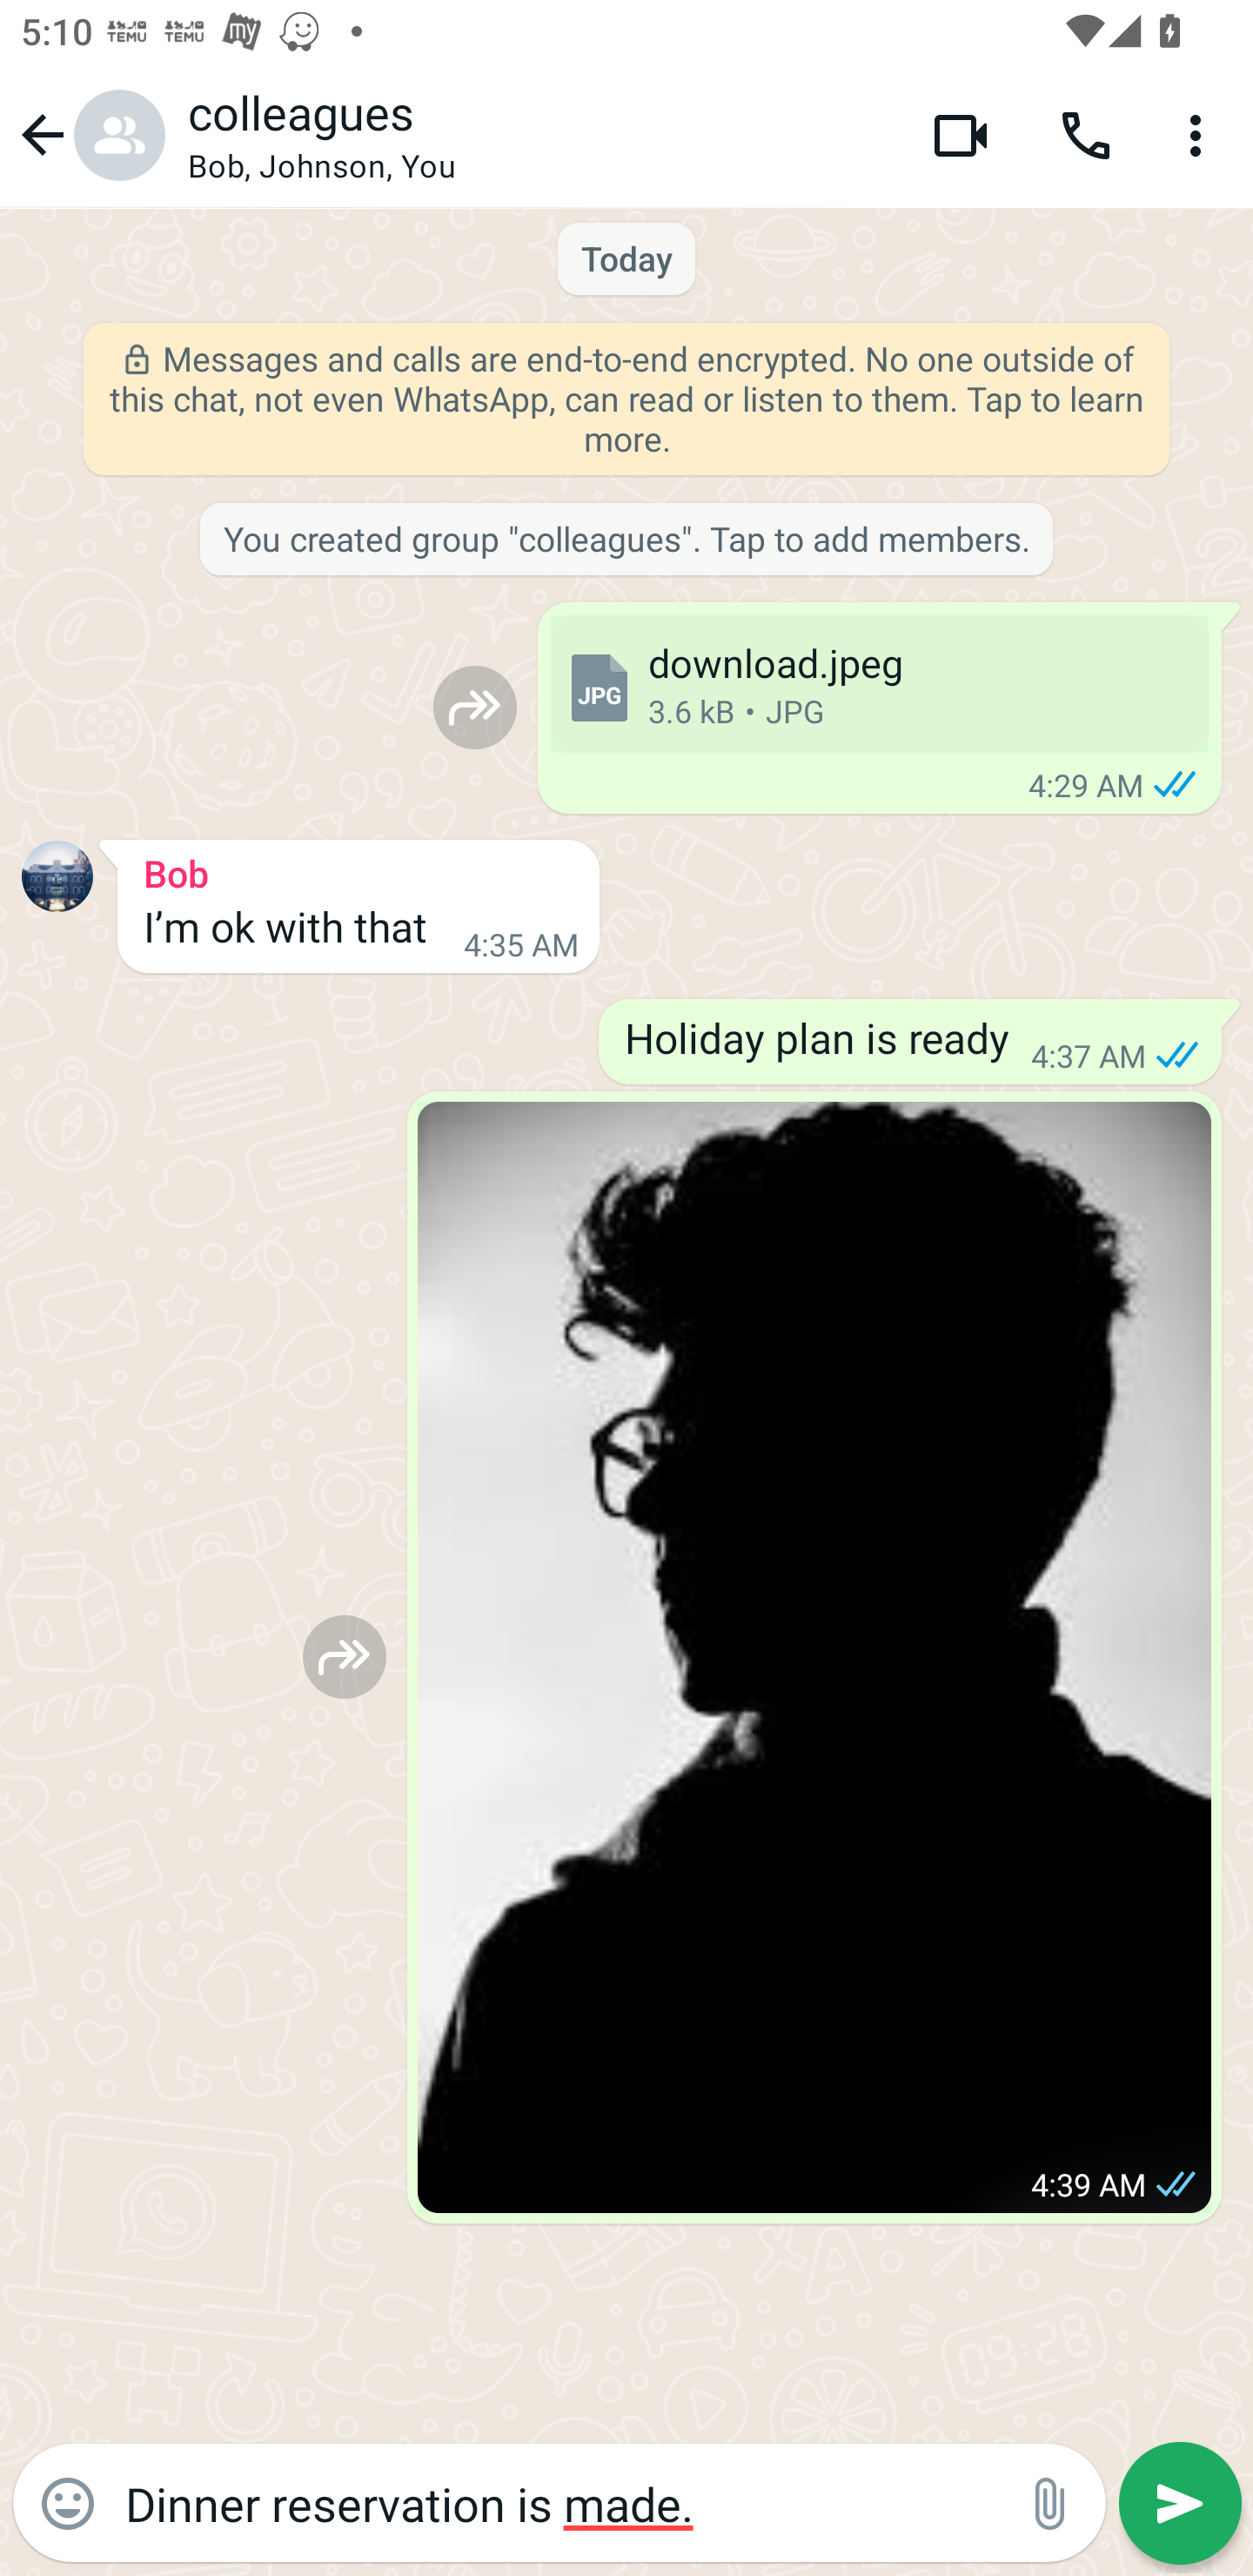  I want to click on Navigate up, so click(89, 134).